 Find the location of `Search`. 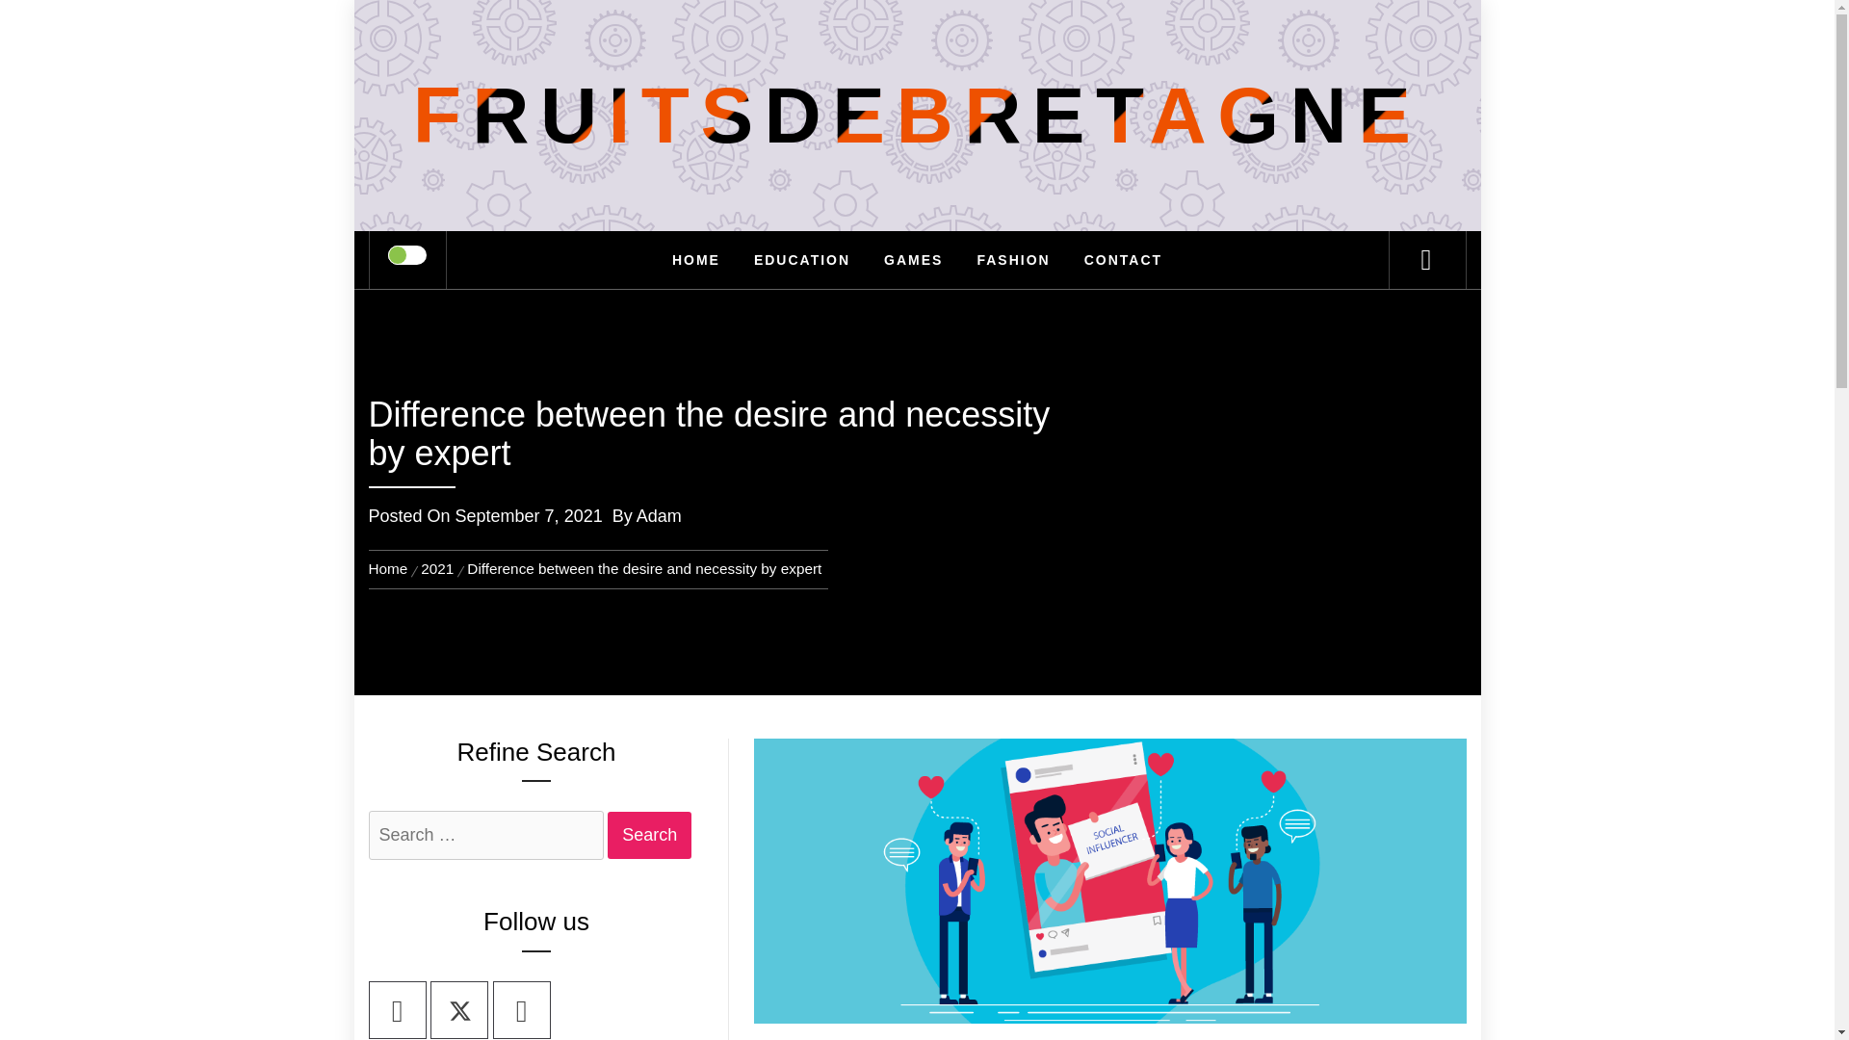

Search is located at coordinates (649, 836).